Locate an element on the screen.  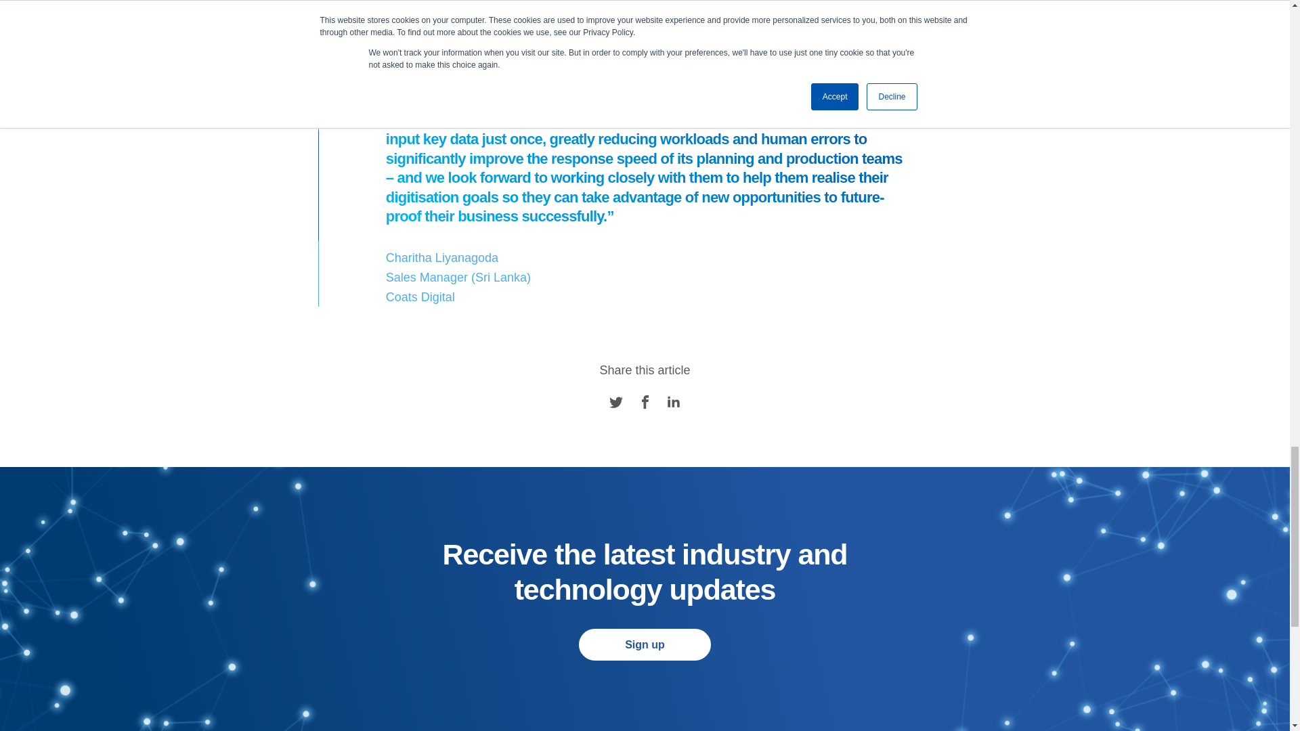
Facebook is located at coordinates (645, 402).